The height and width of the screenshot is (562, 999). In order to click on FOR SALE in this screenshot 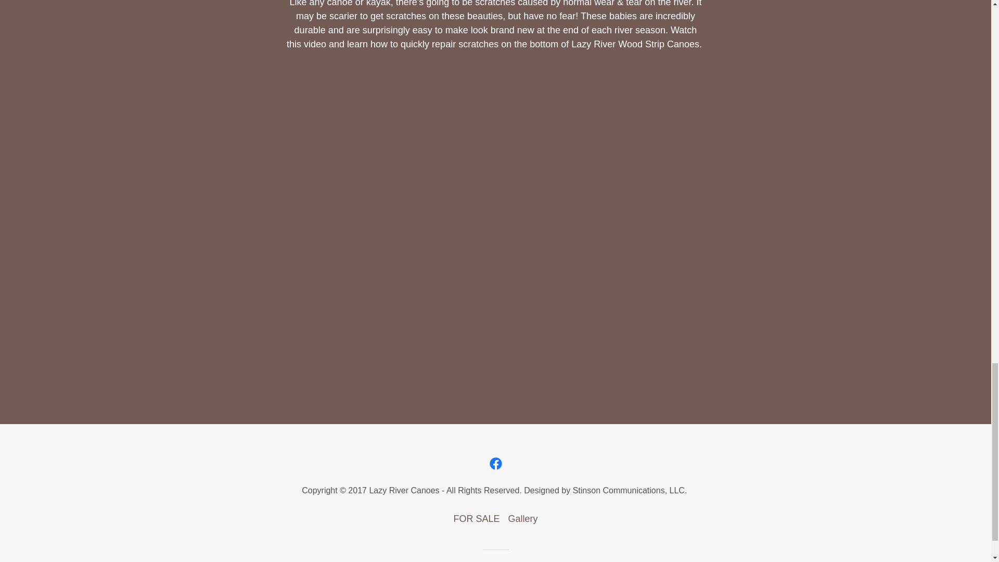, I will do `click(476, 519)`.